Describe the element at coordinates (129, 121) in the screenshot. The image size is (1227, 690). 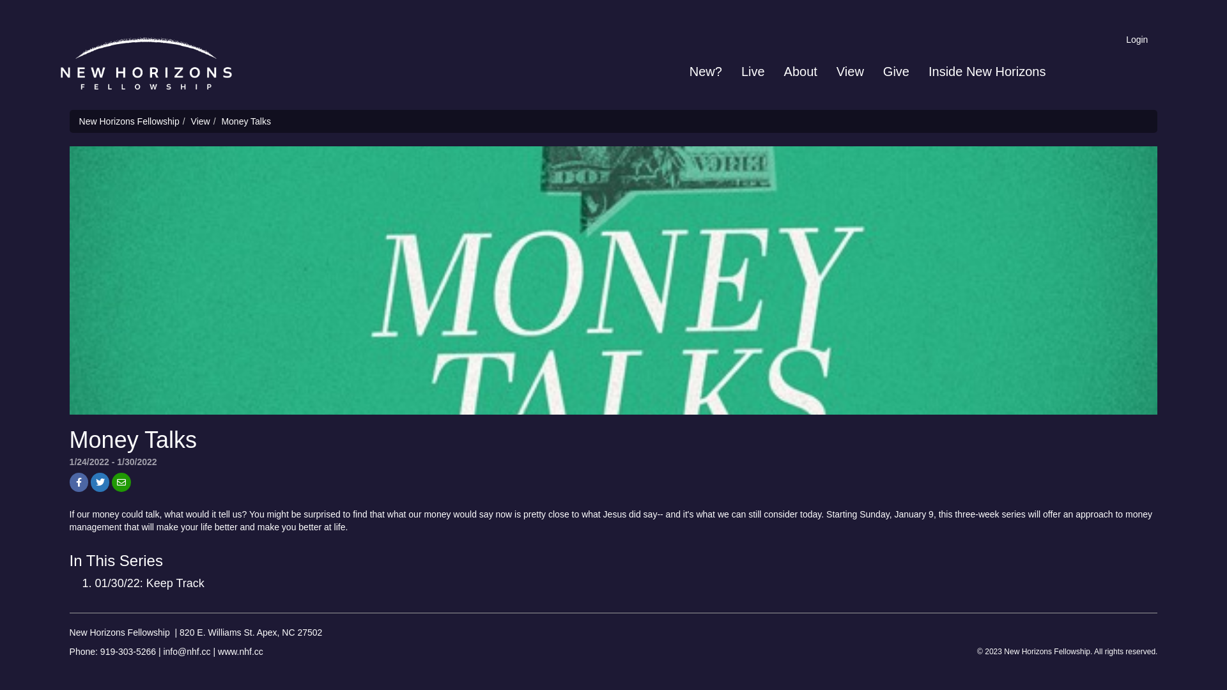
I see `New Horizons Fellowship` at that location.